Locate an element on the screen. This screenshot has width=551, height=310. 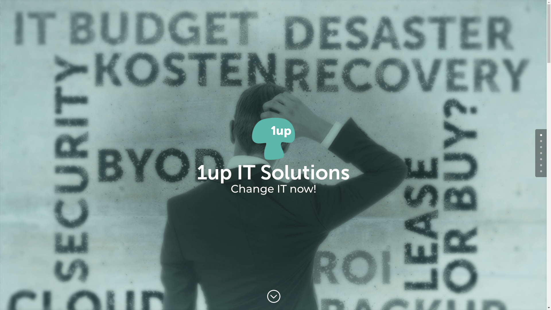
1 is located at coordinates (541, 141).